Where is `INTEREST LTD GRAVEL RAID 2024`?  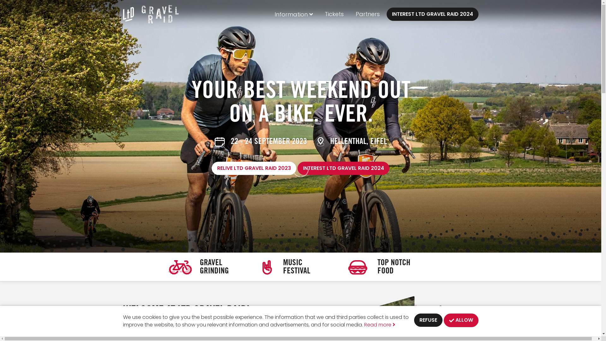 INTEREST LTD GRAVEL RAID 2024 is located at coordinates (343, 168).